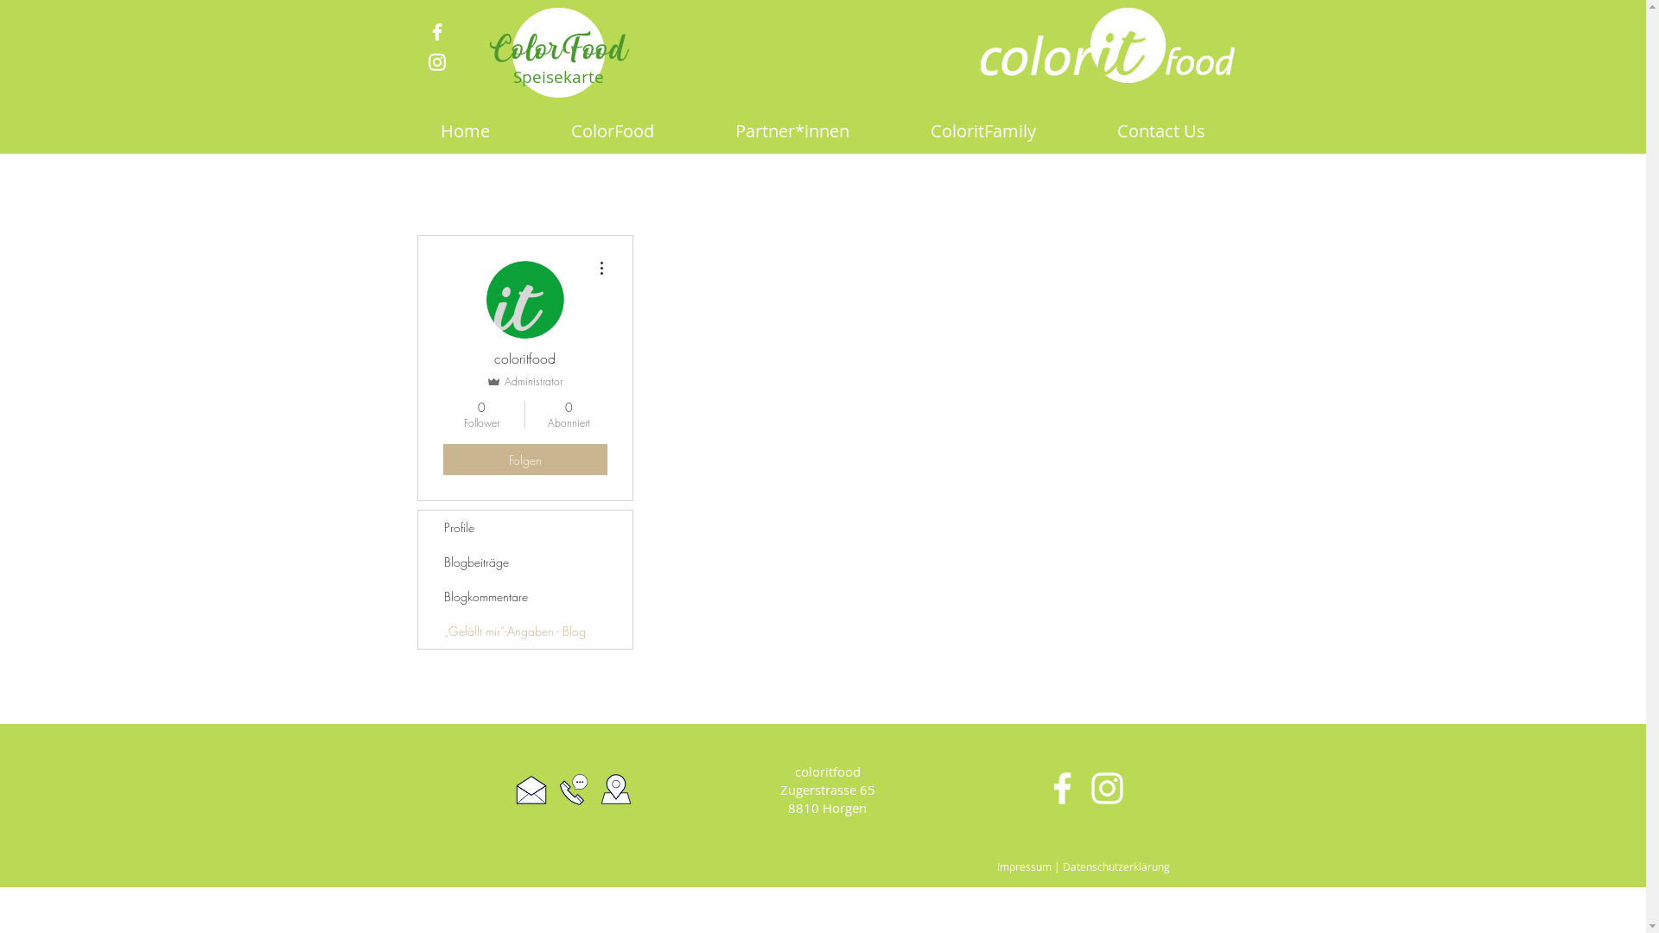 The width and height of the screenshot is (1659, 933). I want to click on ColorFood, so click(613, 131).